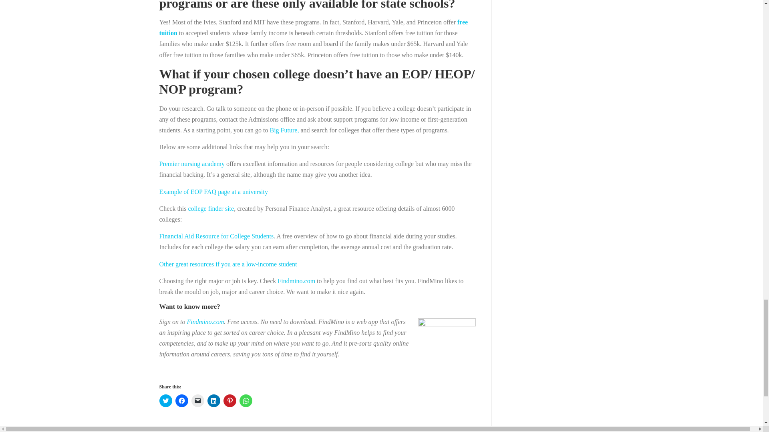 Image resolution: width=769 pixels, height=432 pixels. What do you see at coordinates (192, 163) in the screenshot?
I see `Premier nursing academy` at bounding box center [192, 163].